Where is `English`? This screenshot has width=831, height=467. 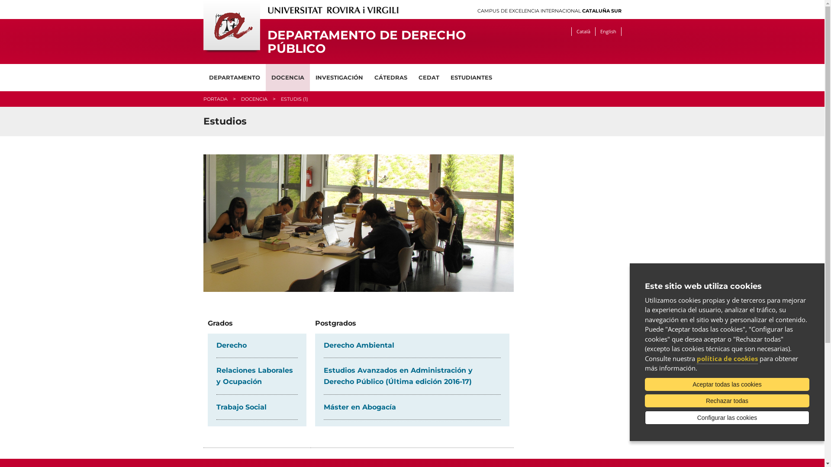 English is located at coordinates (608, 32).